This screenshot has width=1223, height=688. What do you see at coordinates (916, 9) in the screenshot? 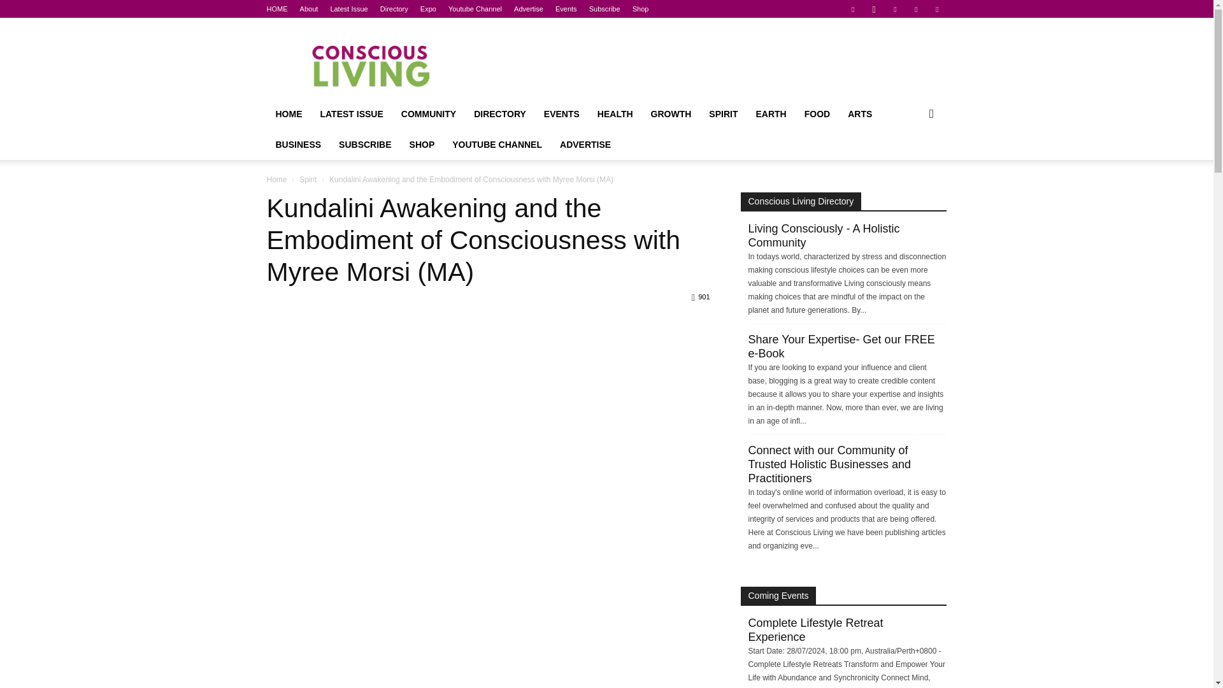
I see `Twitter` at bounding box center [916, 9].